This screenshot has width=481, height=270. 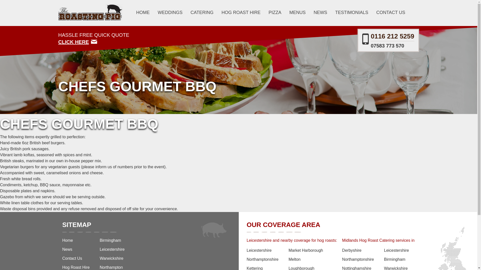 What do you see at coordinates (390, 13) in the screenshot?
I see `CONTACT US` at bounding box center [390, 13].